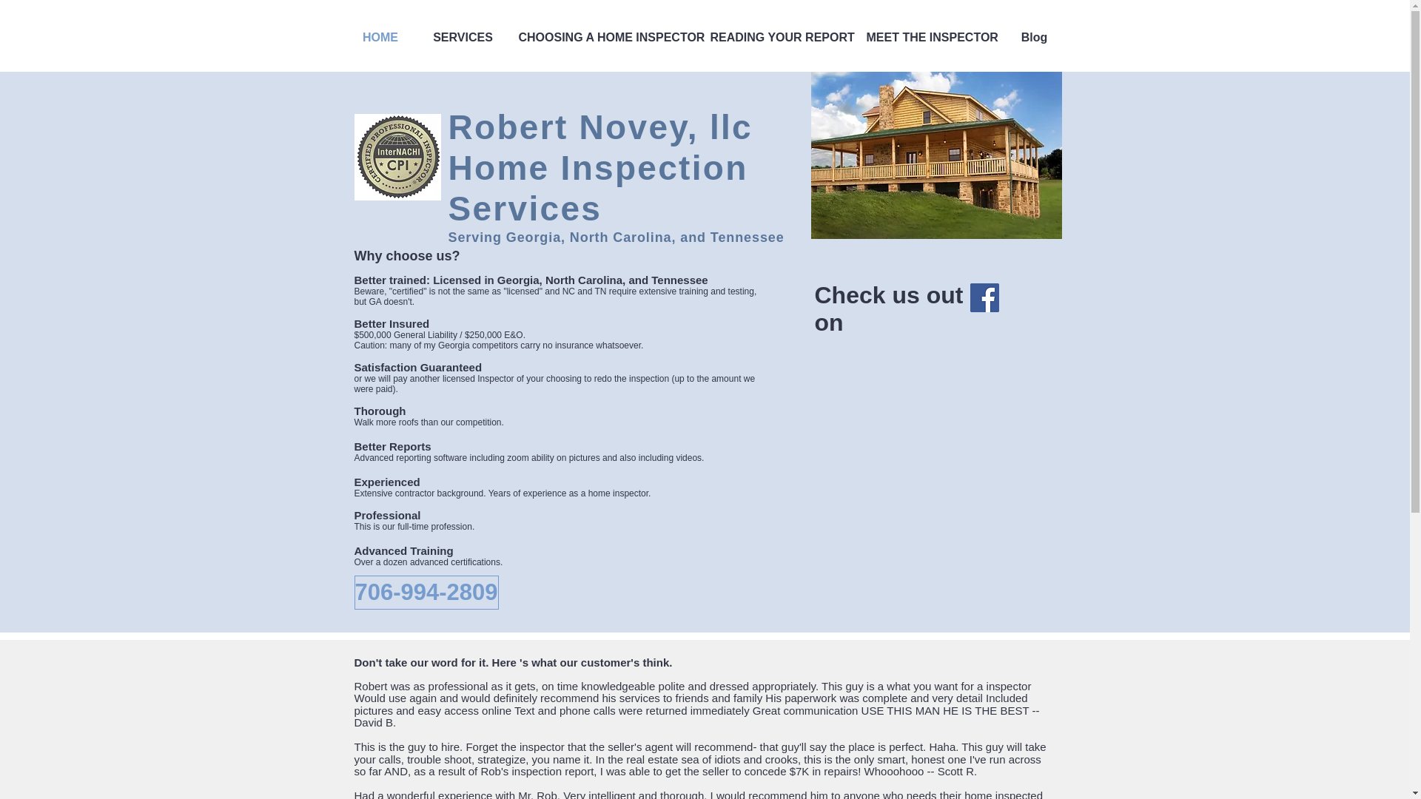 Image resolution: width=1421 pixels, height=799 pixels. What do you see at coordinates (777, 37) in the screenshot?
I see `READING YOUR REPORT` at bounding box center [777, 37].